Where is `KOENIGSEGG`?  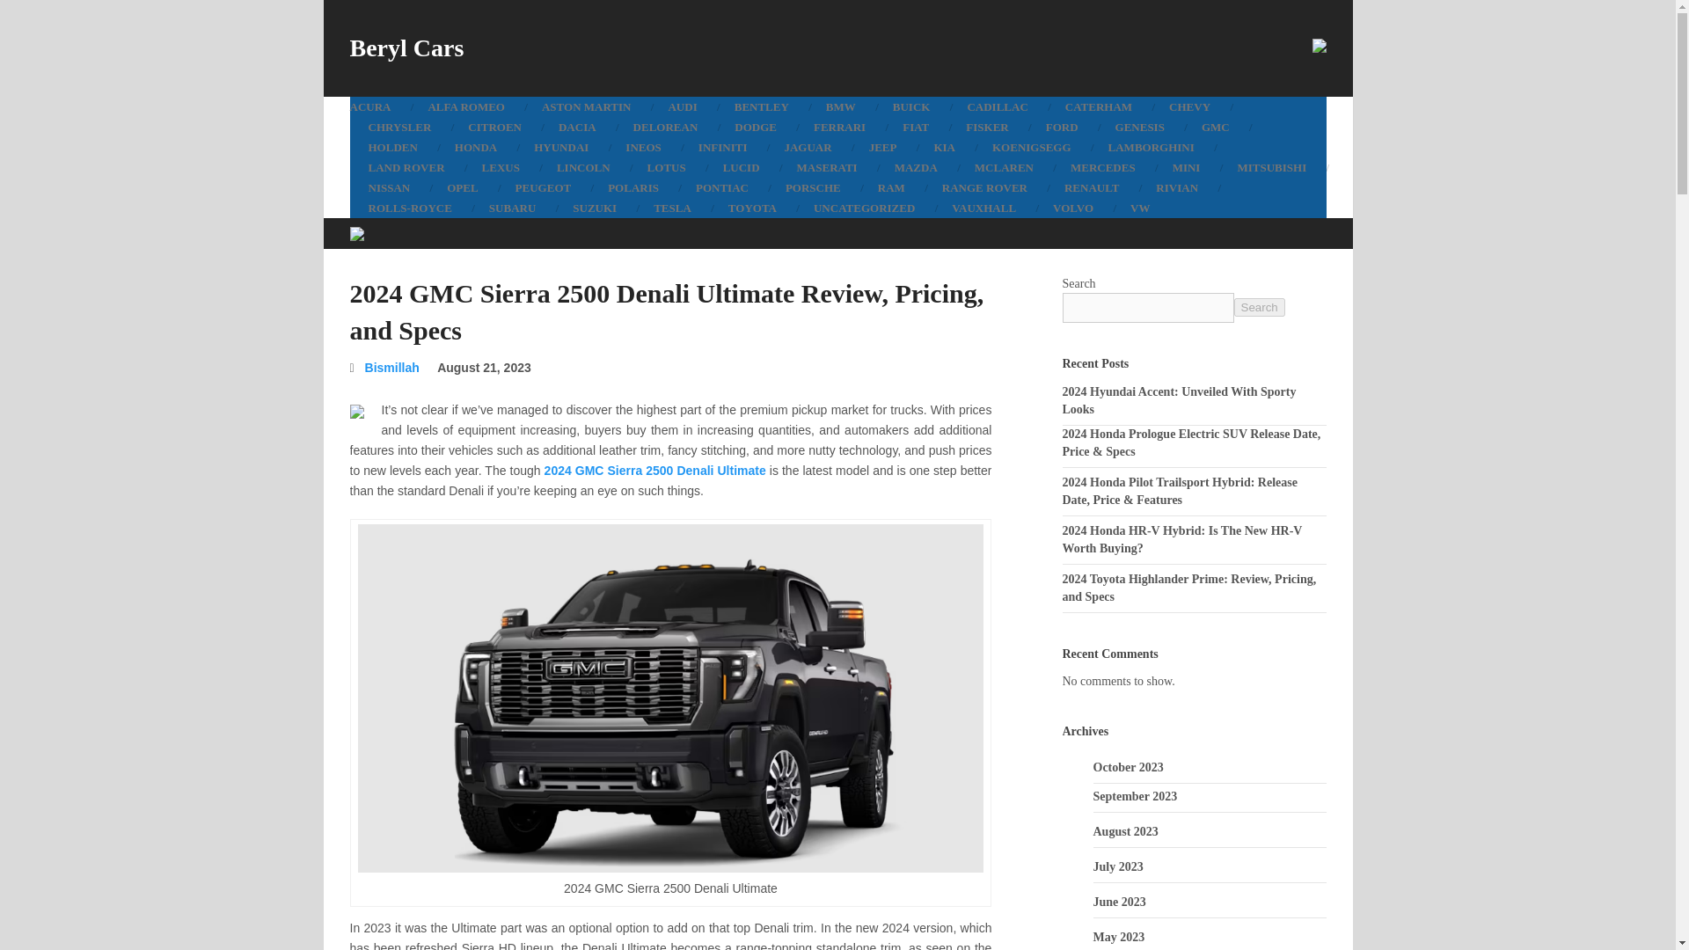
KOENIGSEGG is located at coordinates (1031, 147).